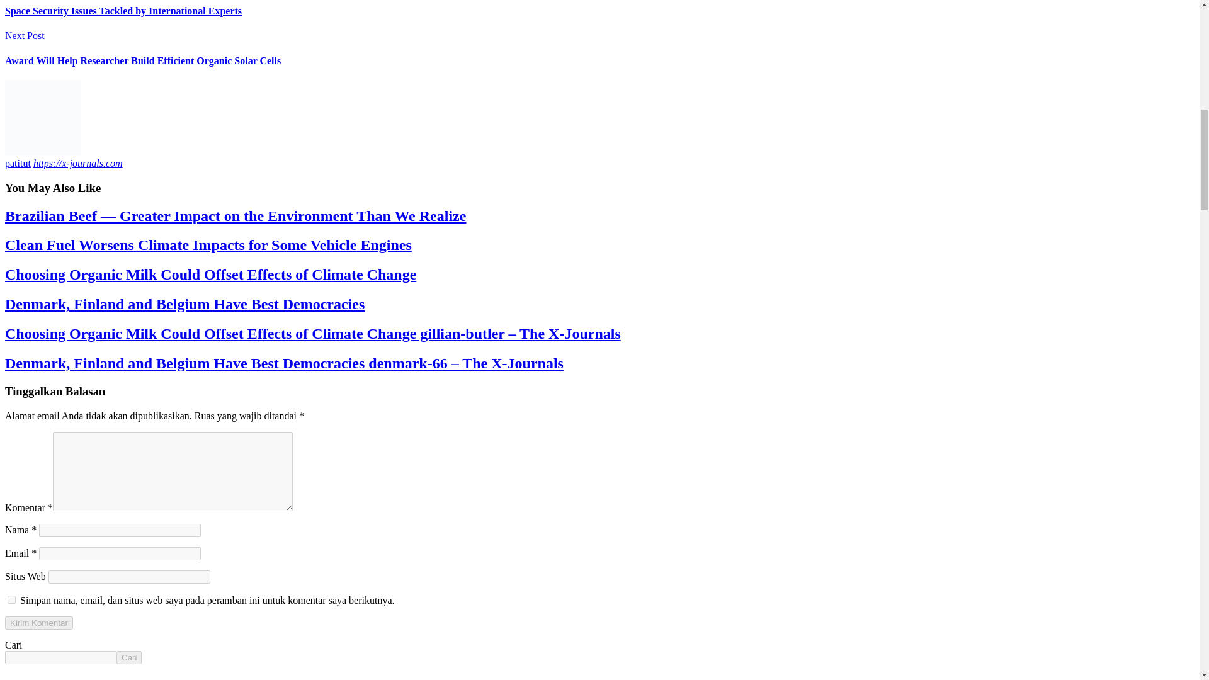 This screenshot has height=680, width=1209. What do you see at coordinates (18, 162) in the screenshot?
I see `patitut` at bounding box center [18, 162].